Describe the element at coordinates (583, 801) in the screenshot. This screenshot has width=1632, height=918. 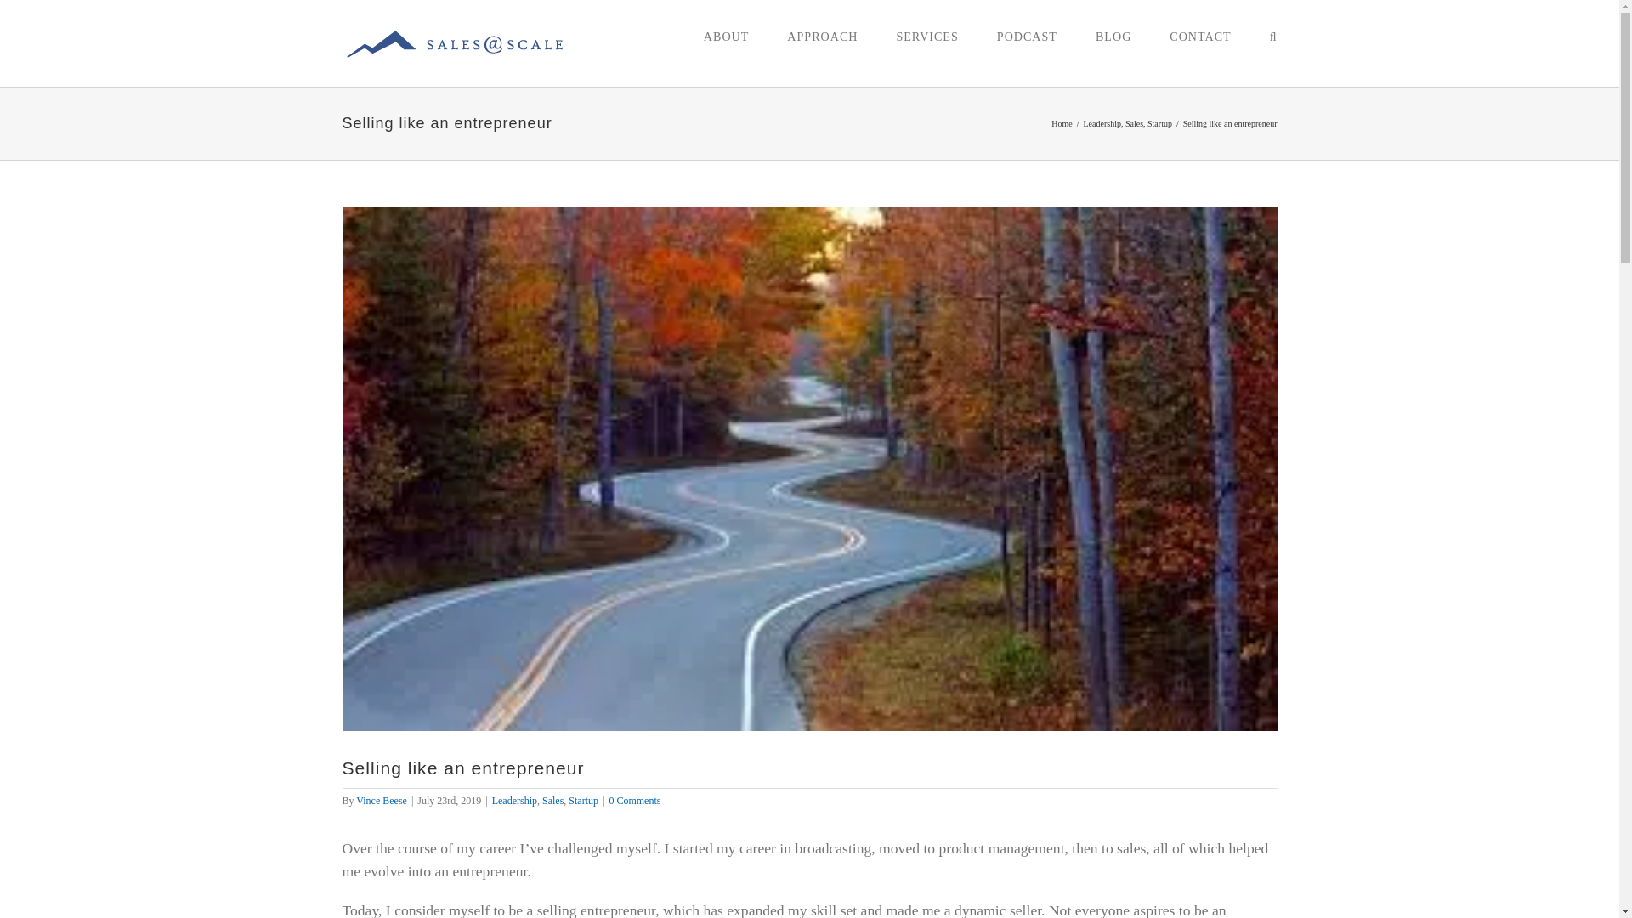
I see `Startup` at that location.